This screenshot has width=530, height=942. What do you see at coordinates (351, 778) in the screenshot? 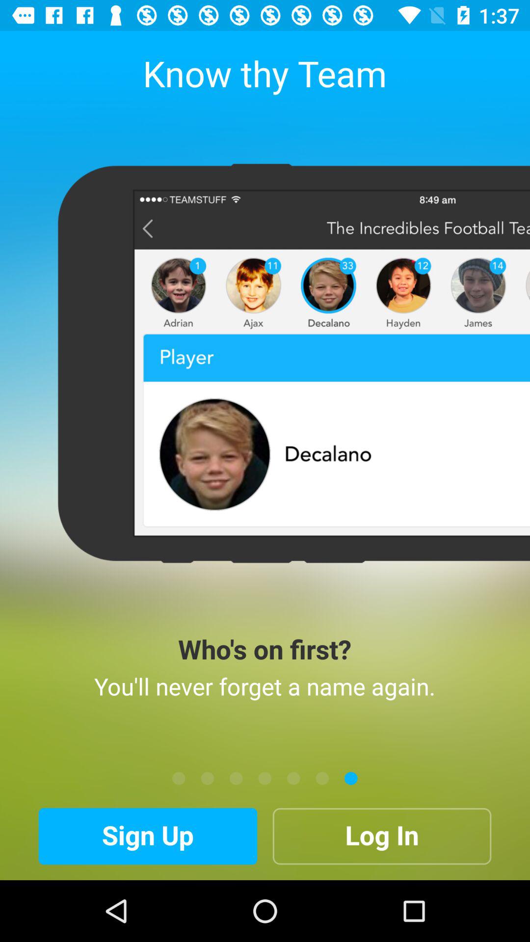
I see `launch icon below the you ll never item` at bounding box center [351, 778].